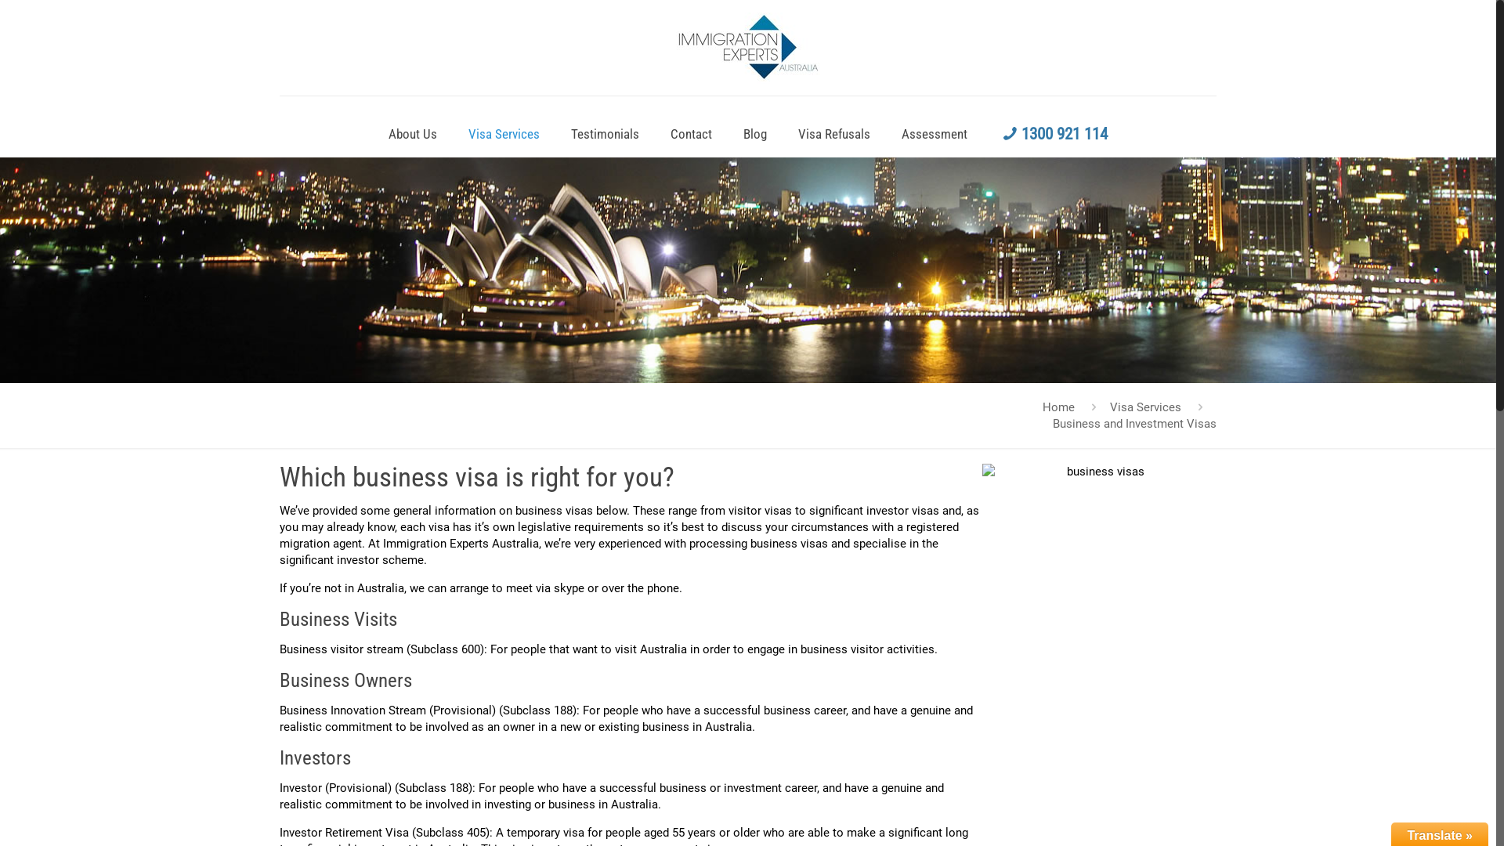 The image size is (1504, 846). I want to click on About Us, so click(413, 134).